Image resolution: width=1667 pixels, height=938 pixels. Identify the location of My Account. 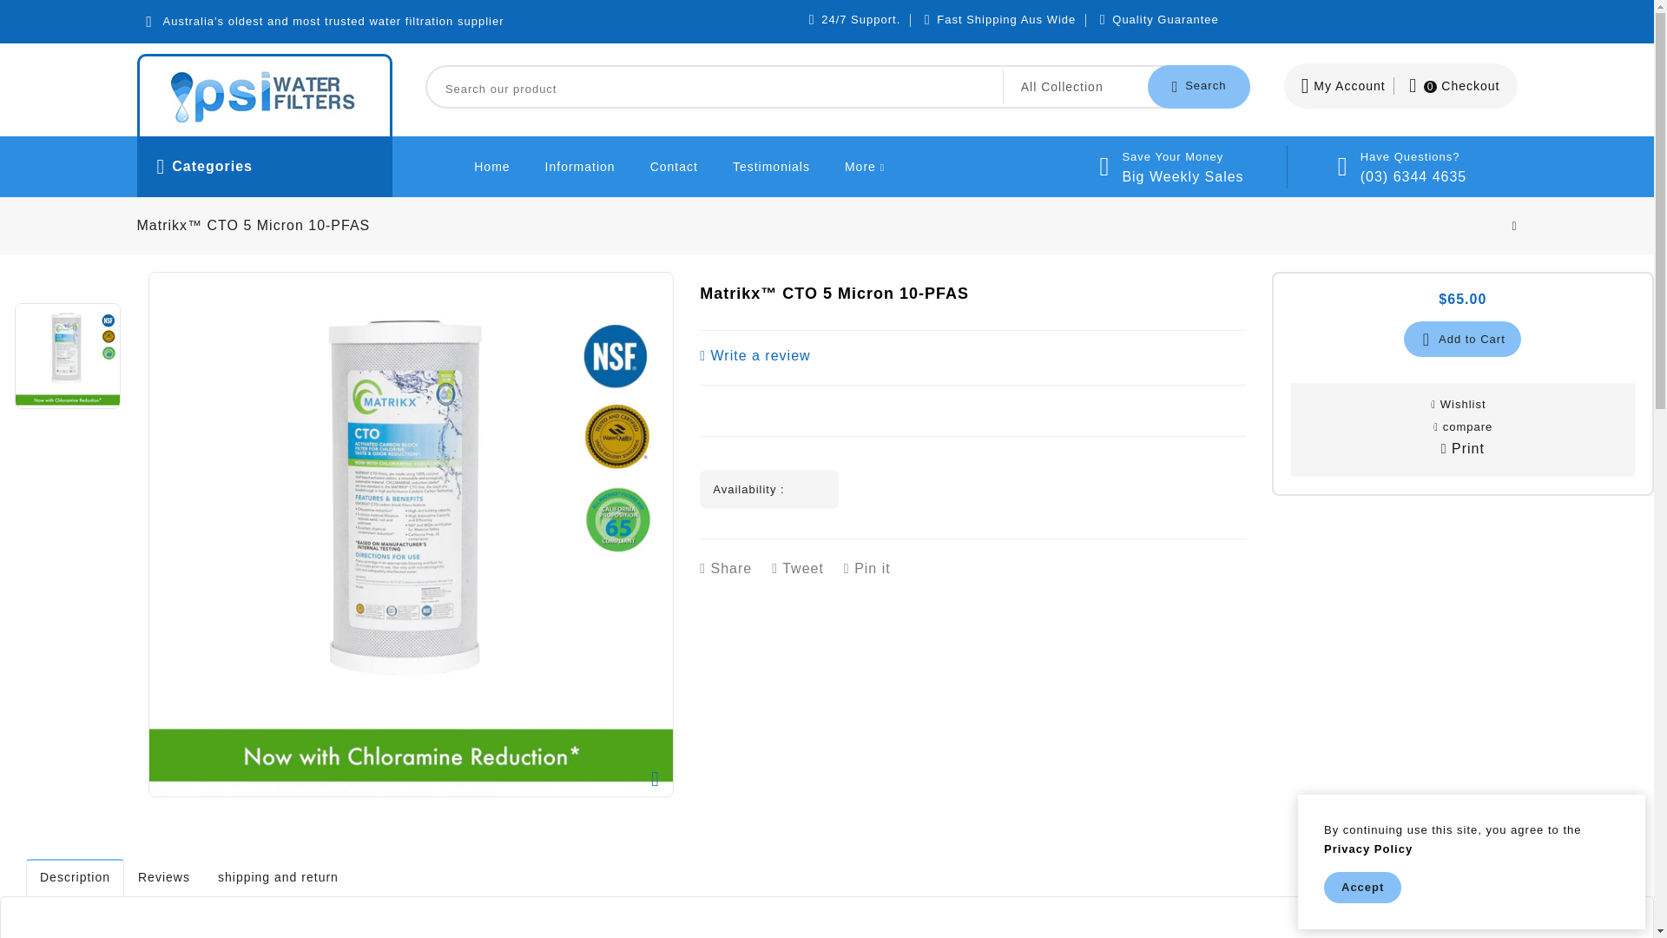
(1343, 86).